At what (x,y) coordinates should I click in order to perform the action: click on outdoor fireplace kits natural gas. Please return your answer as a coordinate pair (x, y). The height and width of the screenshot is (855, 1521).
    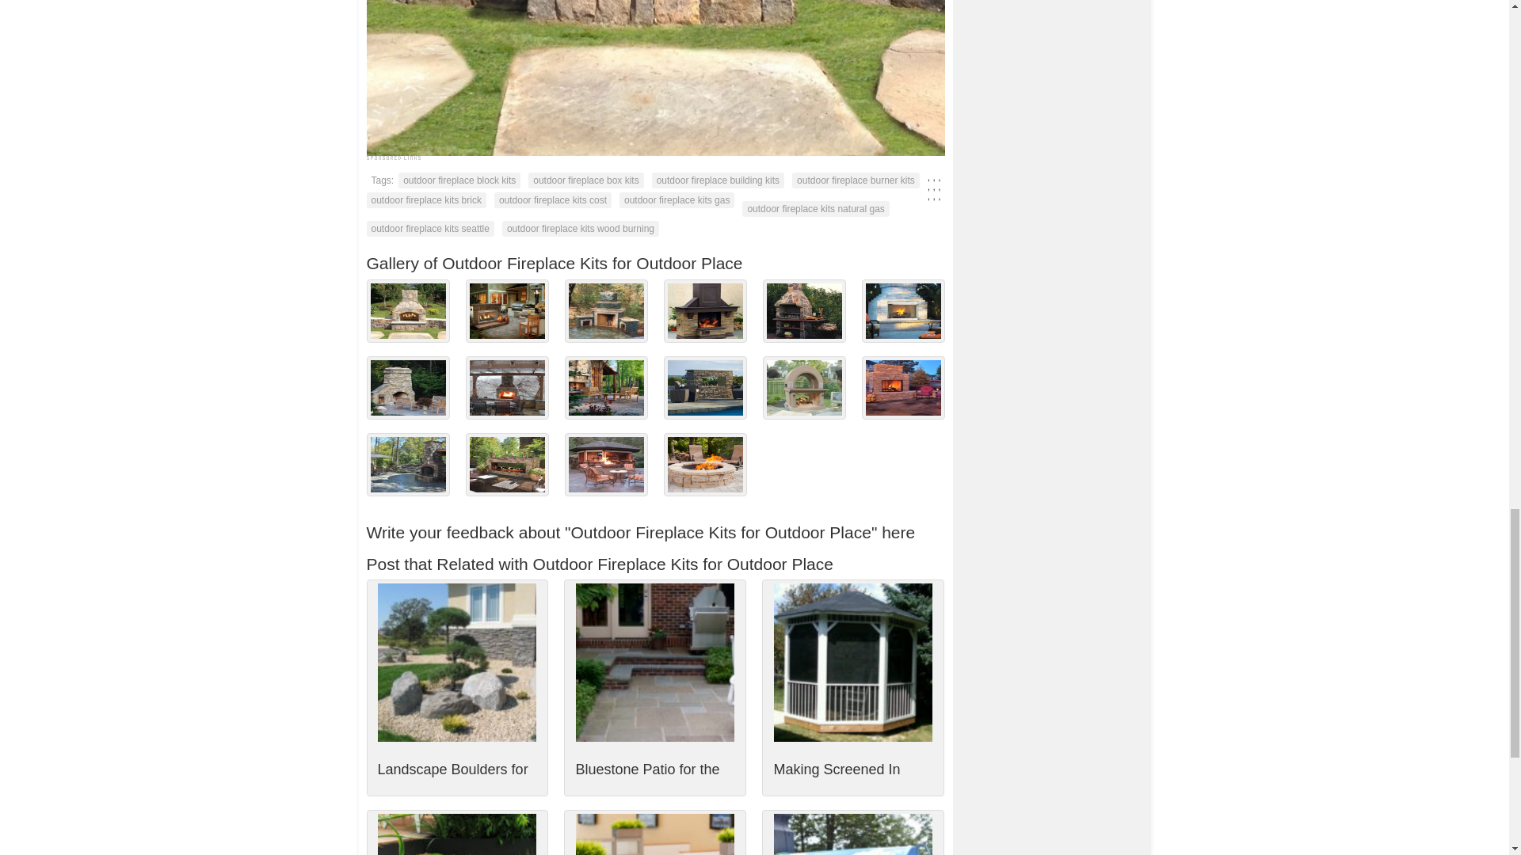
    Looking at the image, I should click on (814, 209).